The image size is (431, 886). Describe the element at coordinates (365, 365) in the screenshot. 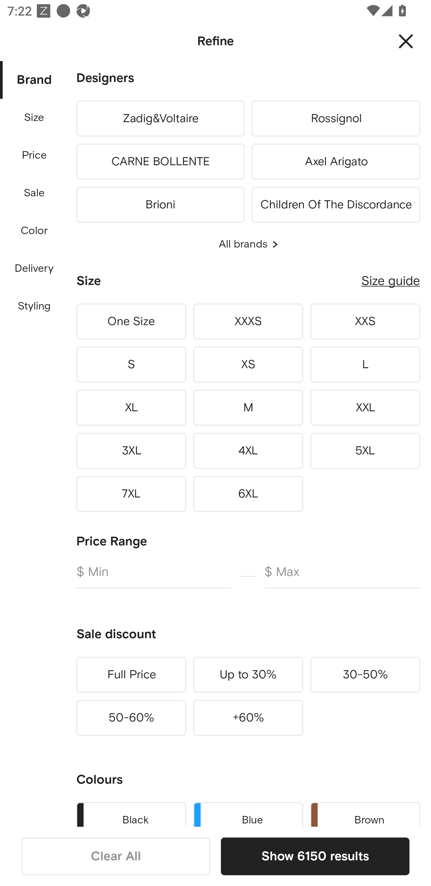

I see `L` at that location.